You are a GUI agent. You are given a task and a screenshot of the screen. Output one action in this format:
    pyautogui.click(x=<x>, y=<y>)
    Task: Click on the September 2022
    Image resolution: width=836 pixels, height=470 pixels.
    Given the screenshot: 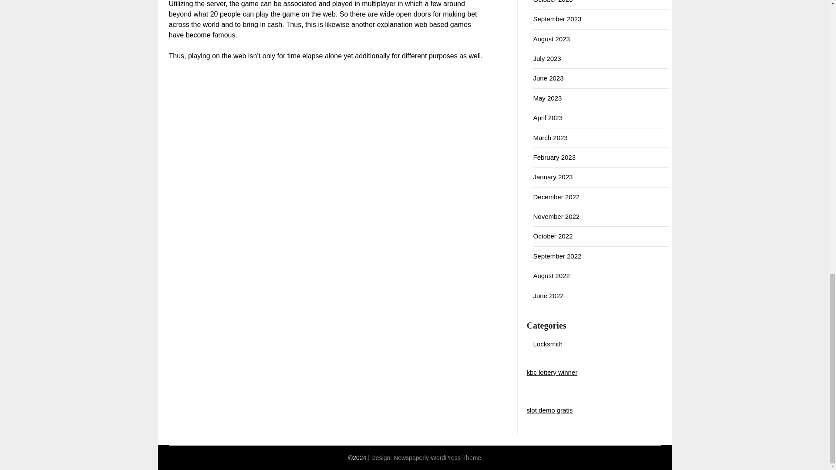 What is the action you would take?
    pyautogui.click(x=557, y=256)
    